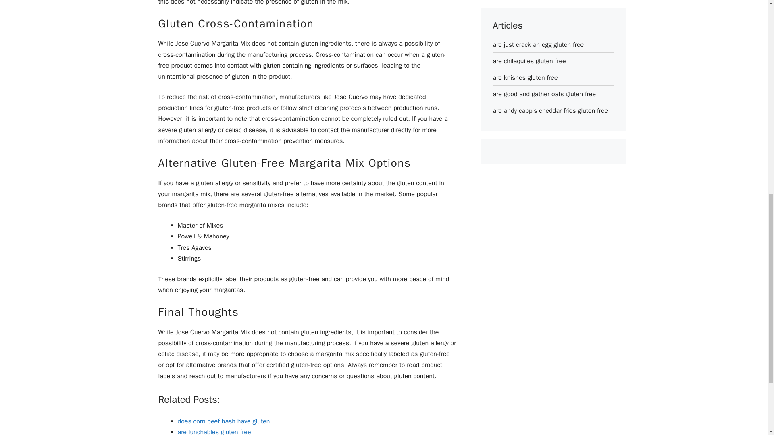 The height and width of the screenshot is (435, 774). What do you see at coordinates (214, 431) in the screenshot?
I see `are lunchables gluten free` at bounding box center [214, 431].